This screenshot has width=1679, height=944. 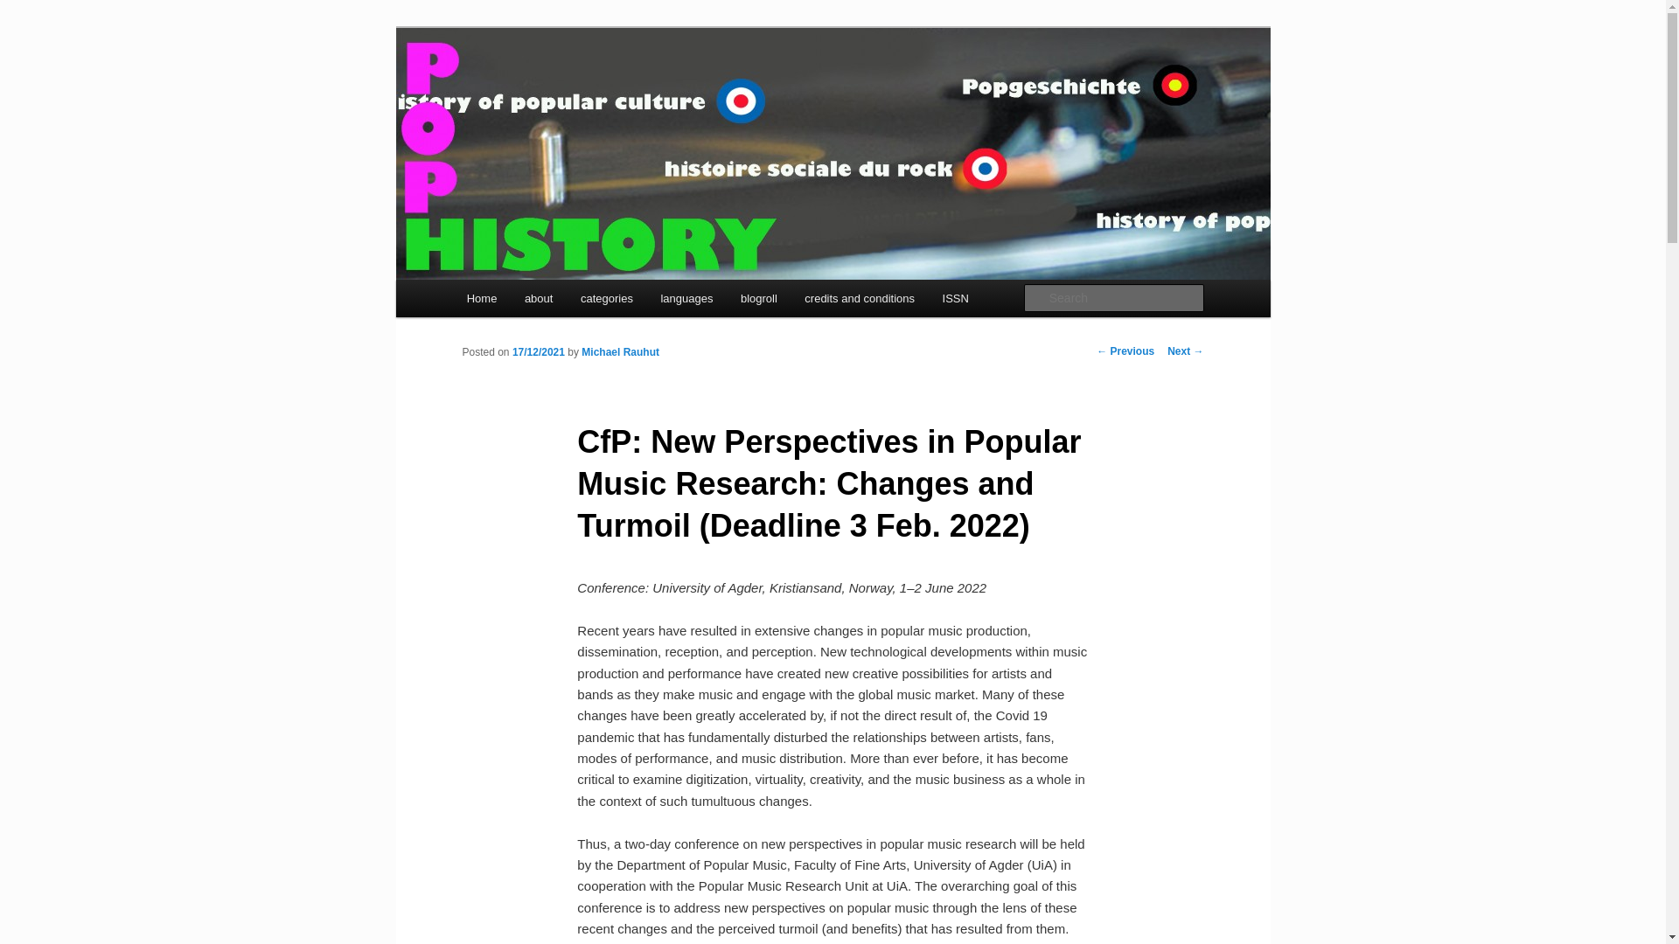 What do you see at coordinates (539, 297) in the screenshot?
I see `about` at bounding box center [539, 297].